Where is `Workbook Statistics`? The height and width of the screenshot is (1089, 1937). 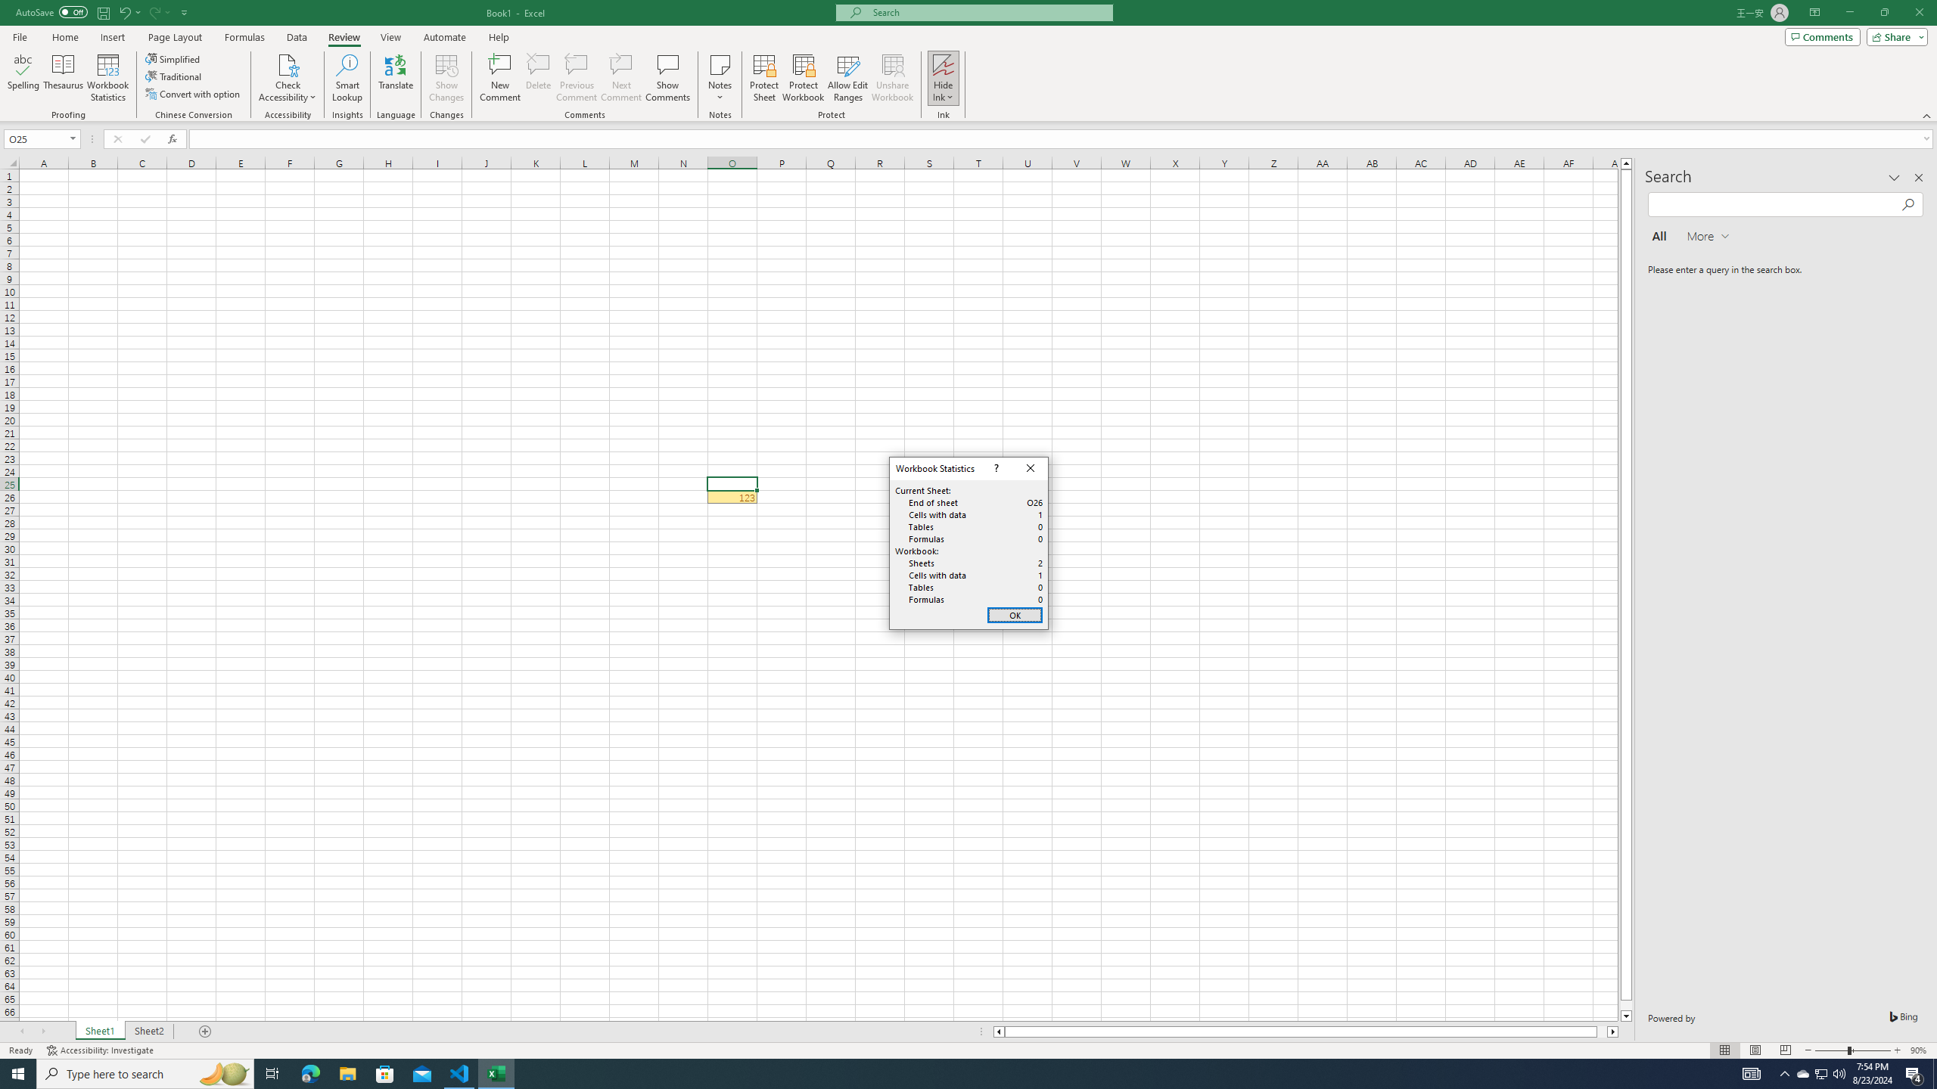
Workbook Statistics is located at coordinates (108, 78).